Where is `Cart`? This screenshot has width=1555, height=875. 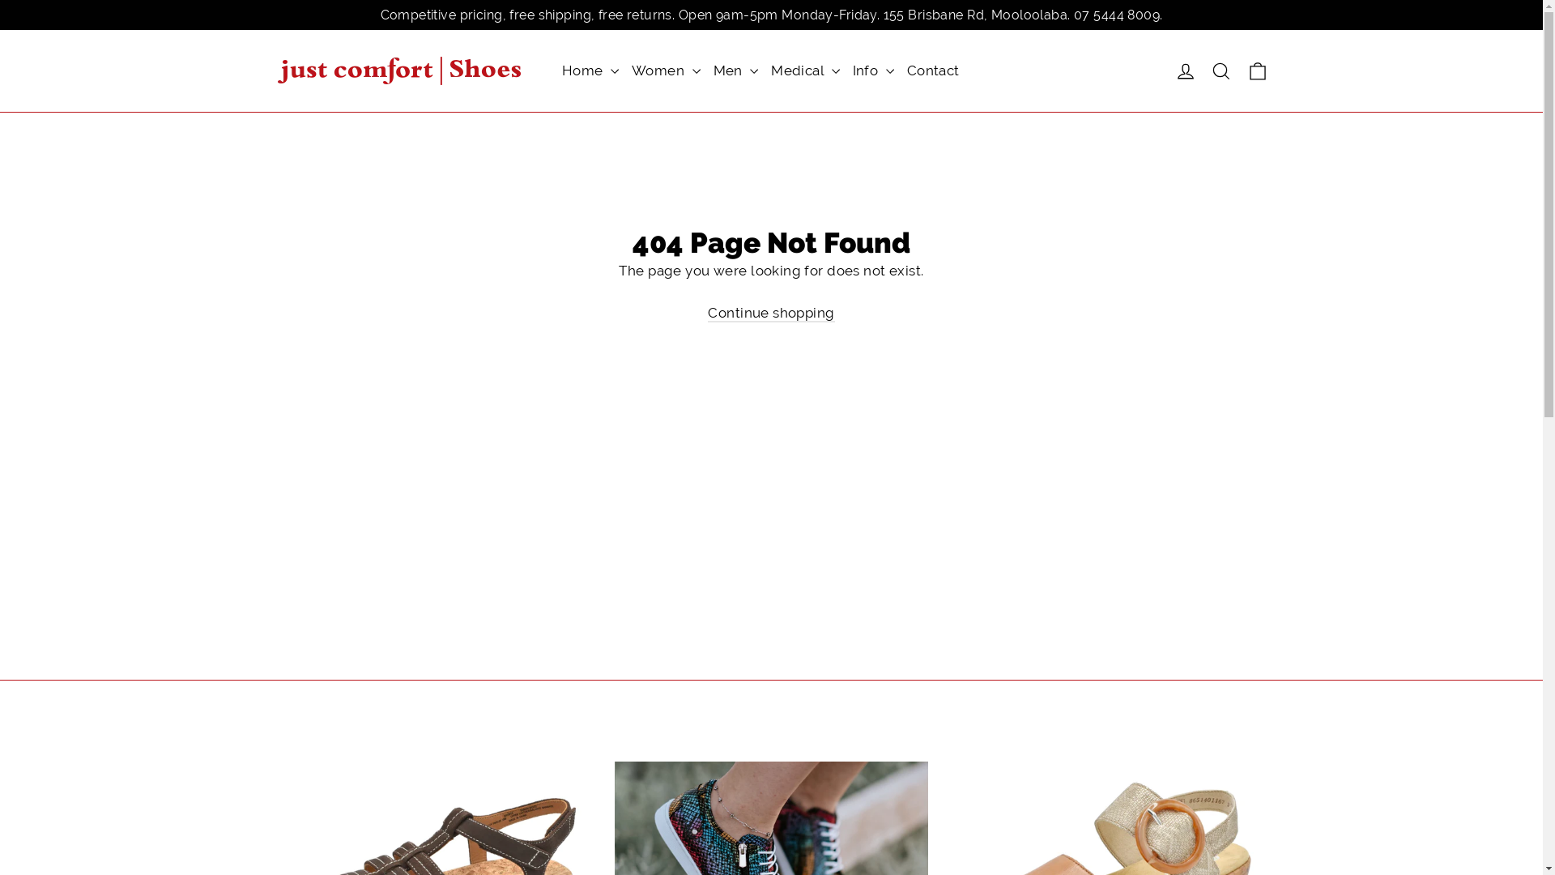 Cart is located at coordinates (1257, 71).